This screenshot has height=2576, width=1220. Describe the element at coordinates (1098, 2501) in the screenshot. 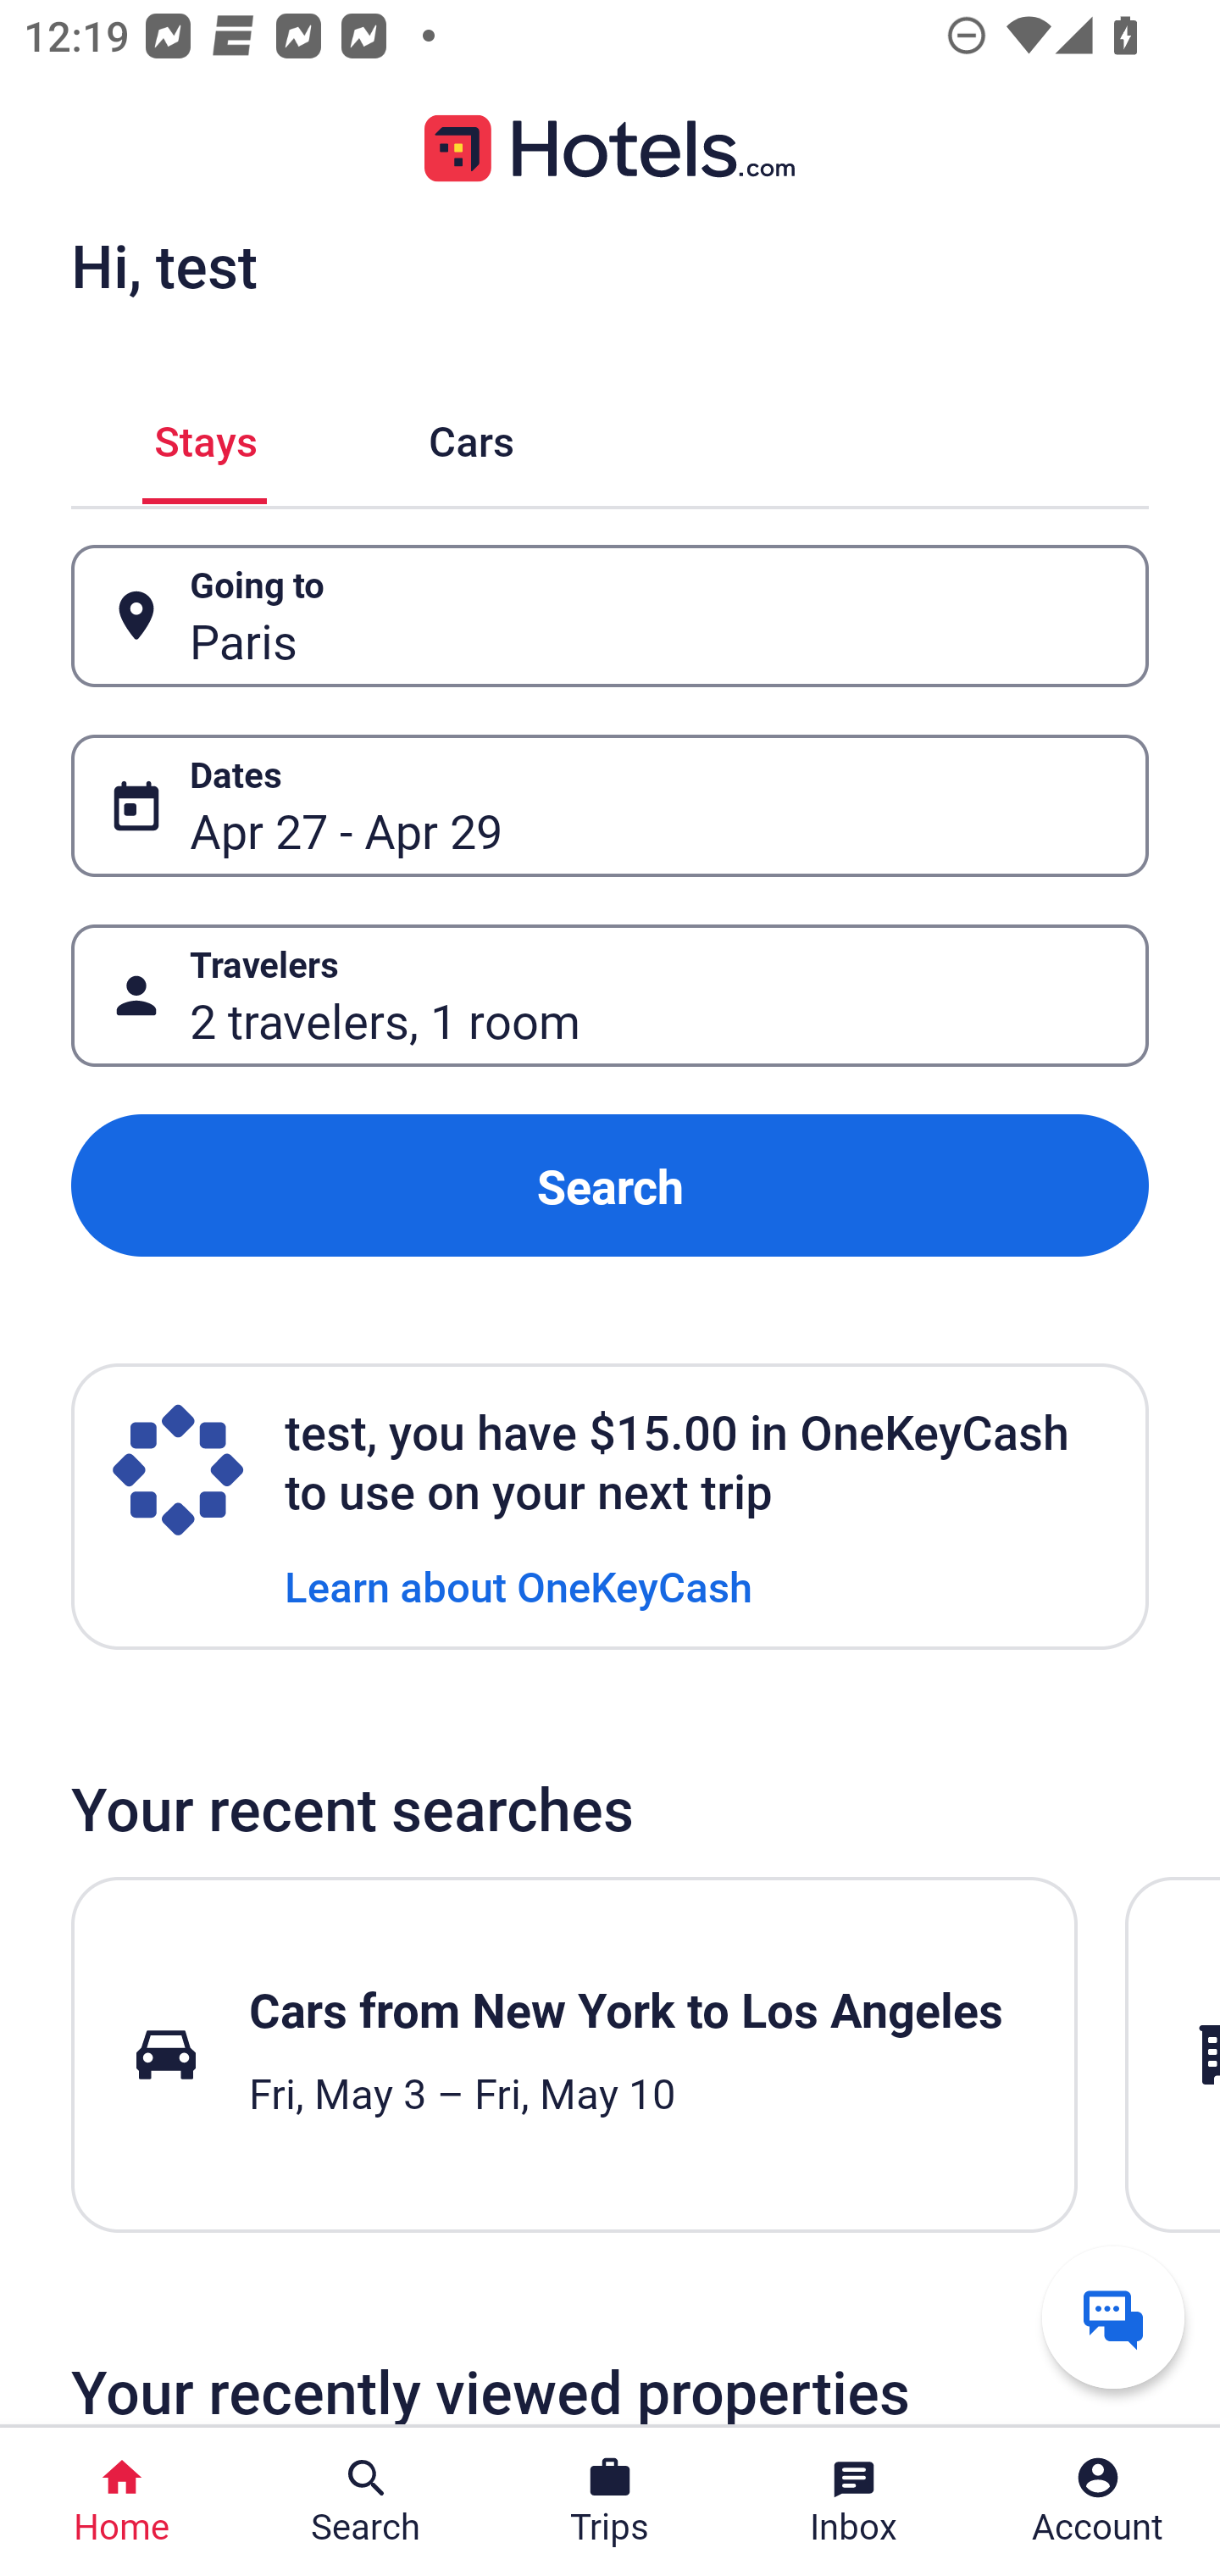

I see `Account Profile. Button` at that location.